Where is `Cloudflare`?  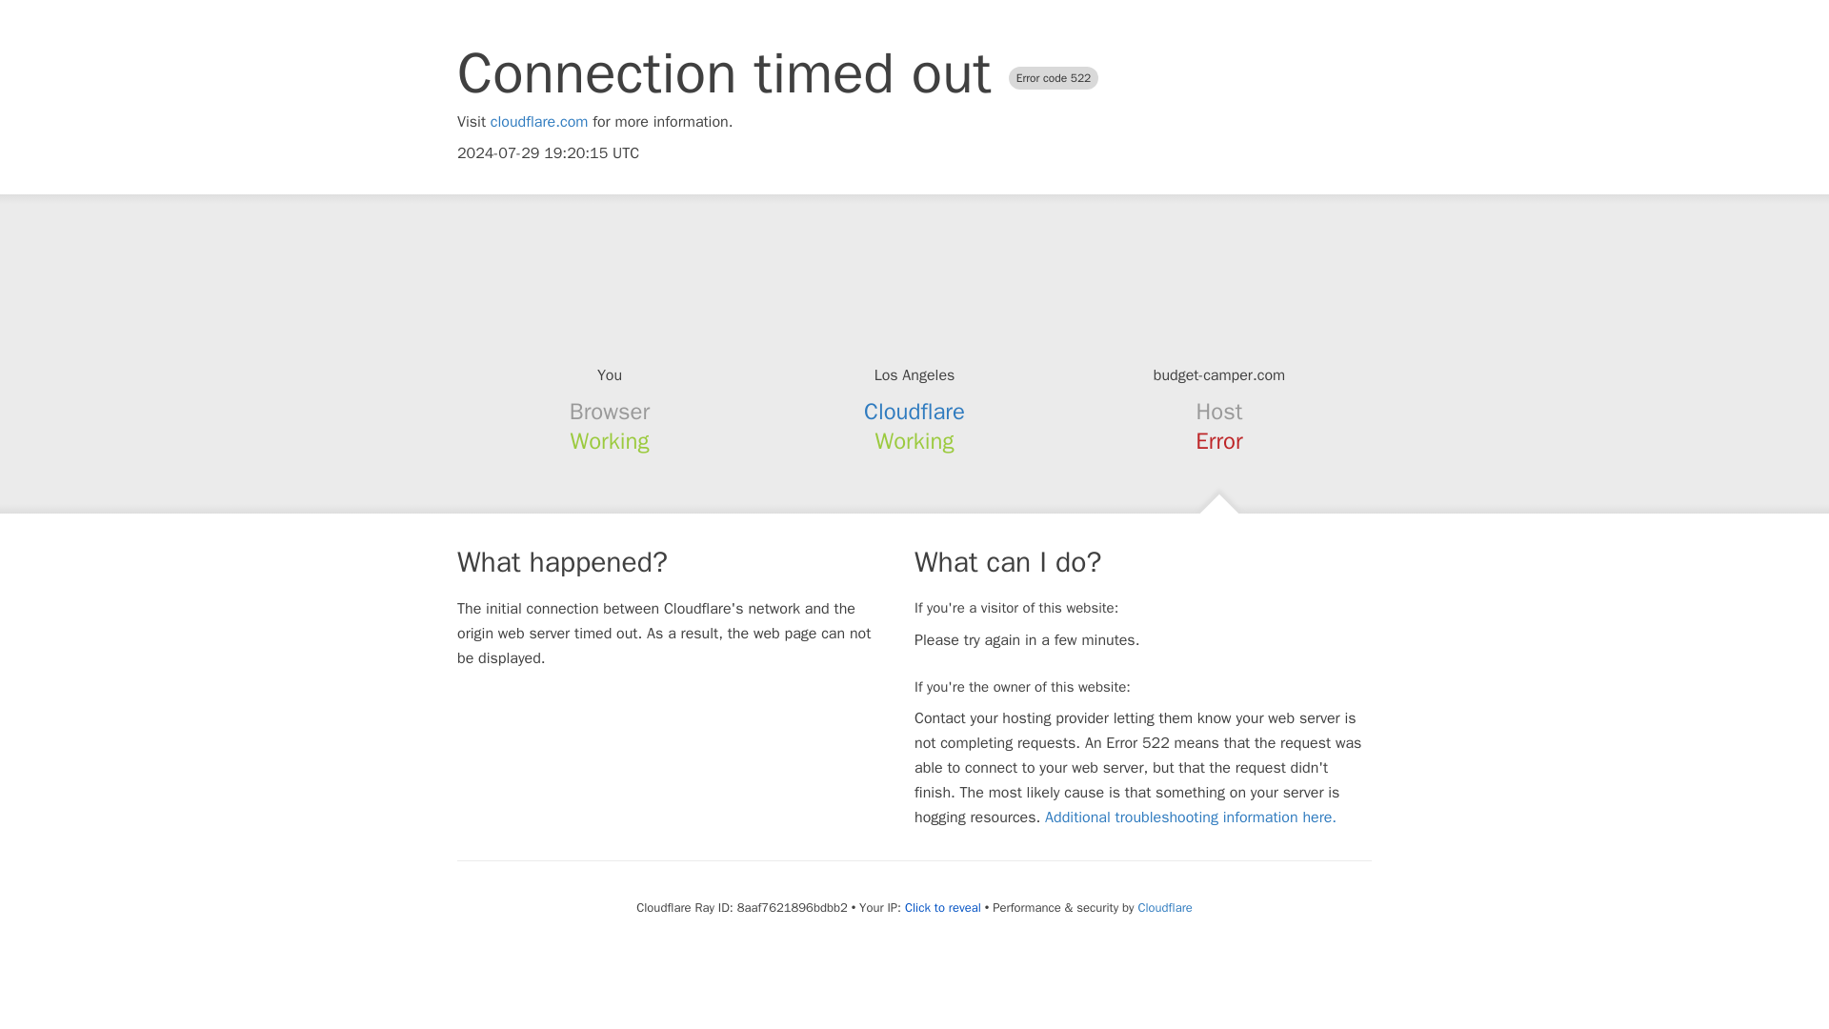
Cloudflare is located at coordinates (1164, 907).